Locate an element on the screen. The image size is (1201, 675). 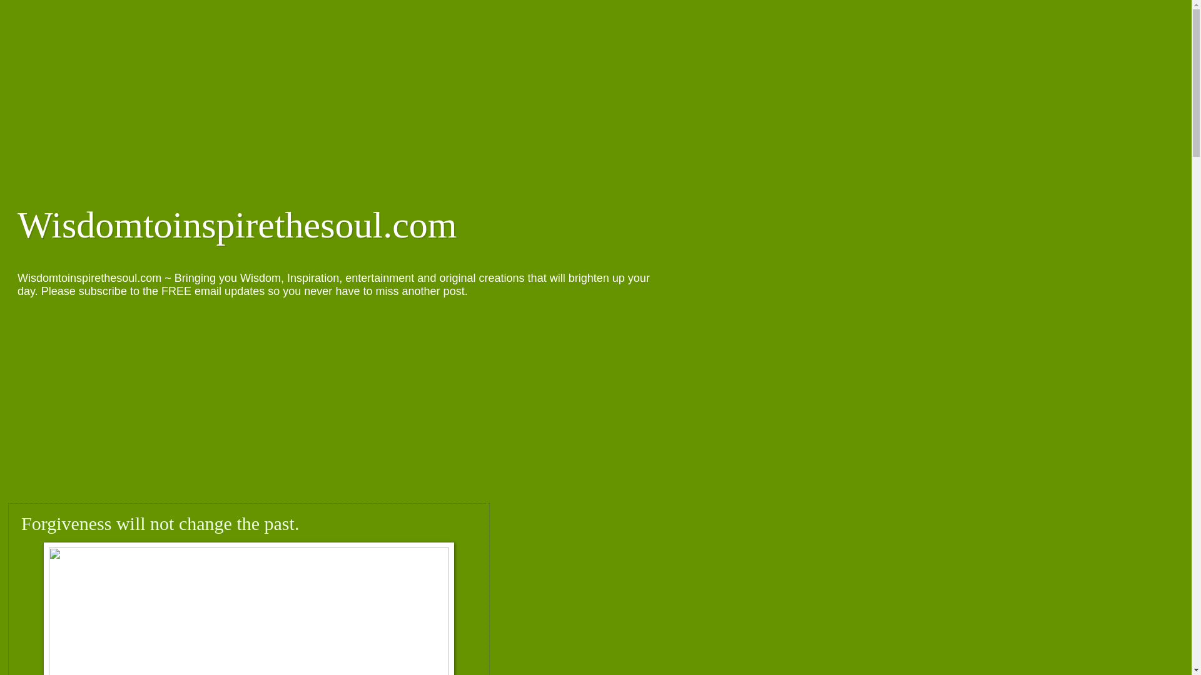
Wisdomtoinspirethesoul.com is located at coordinates (238, 225).